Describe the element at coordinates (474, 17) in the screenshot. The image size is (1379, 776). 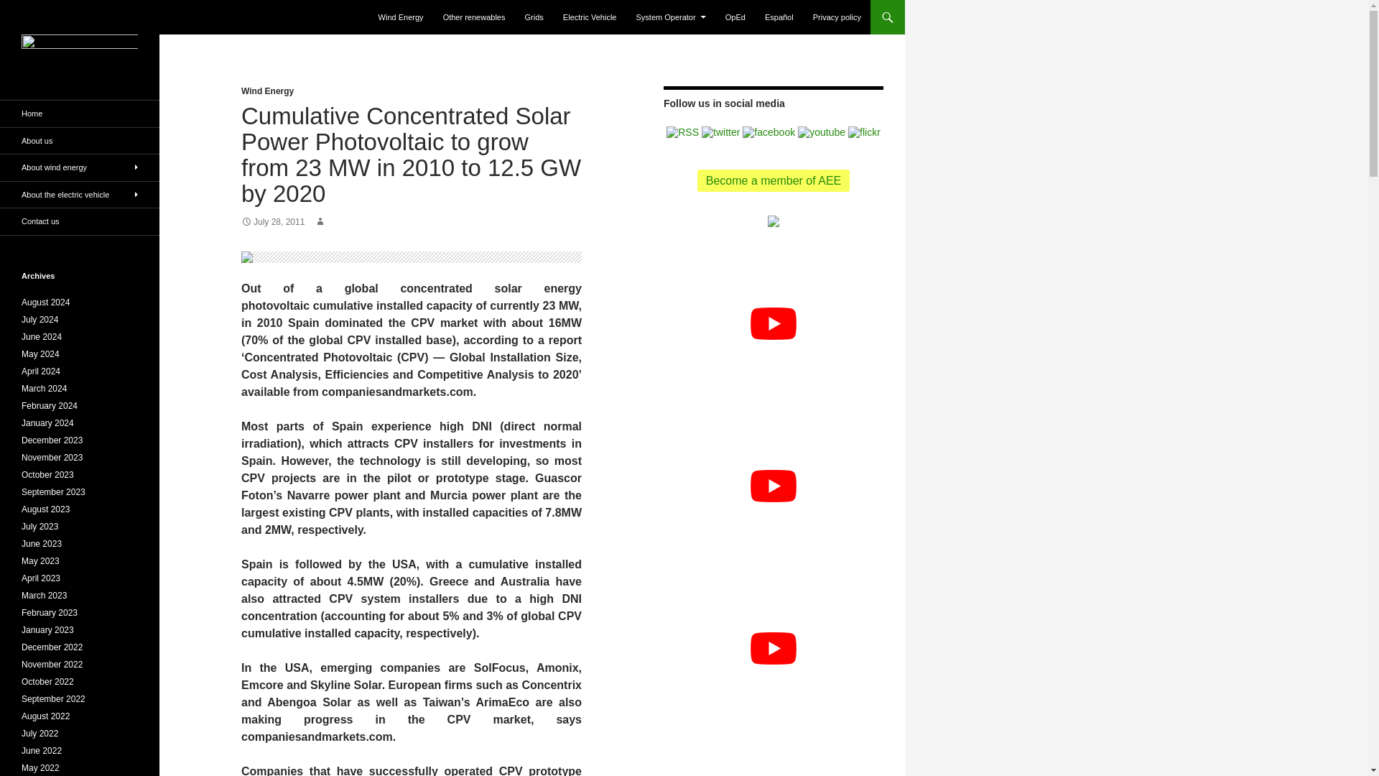
I see `Other renewables` at that location.